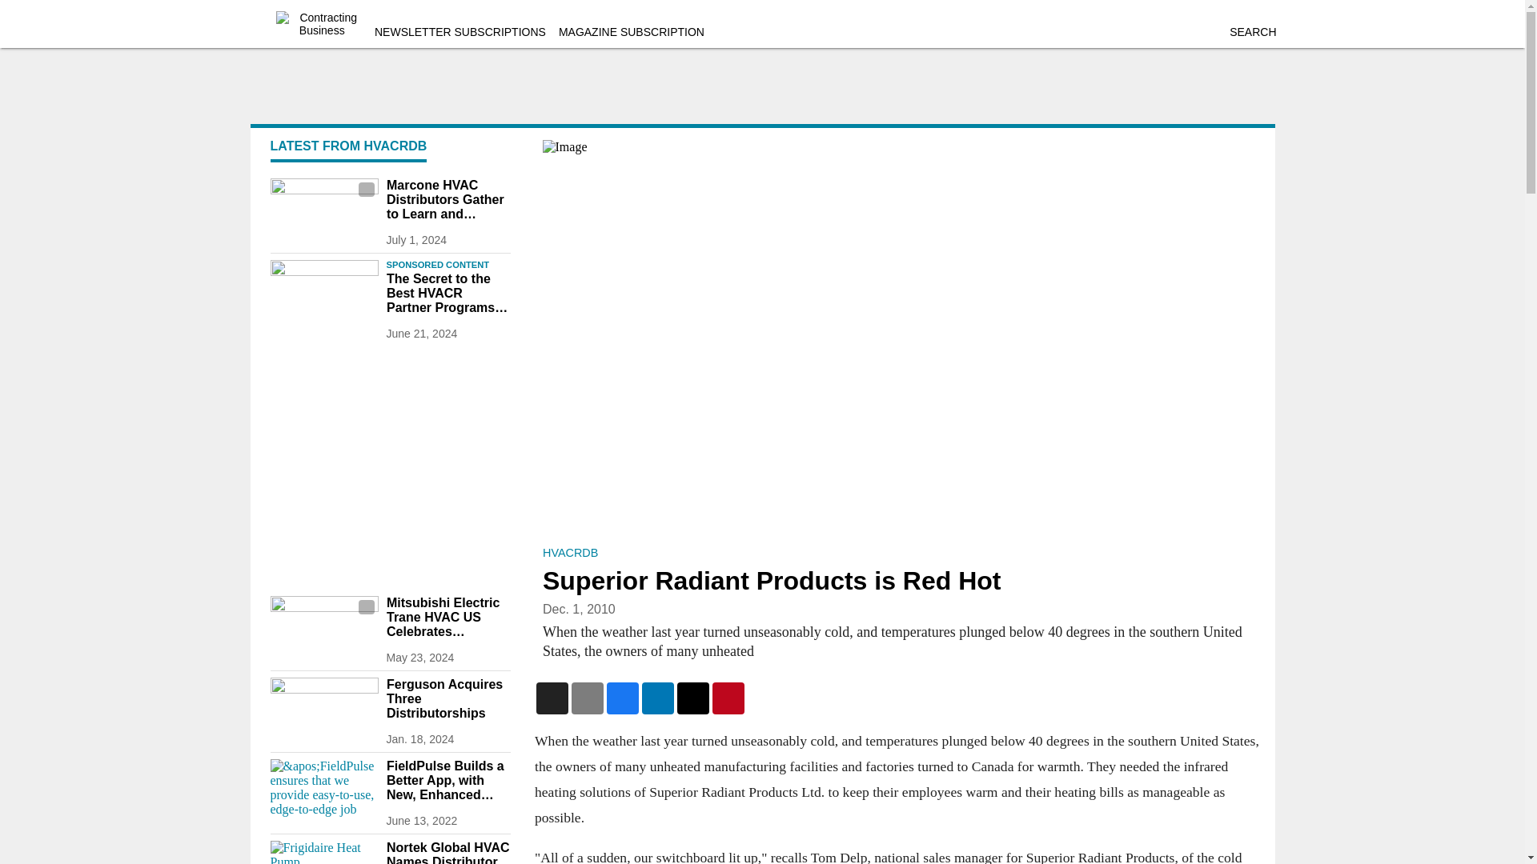  I want to click on NEWSLETTER SUBSCRIPTIONS, so click(459, 32).